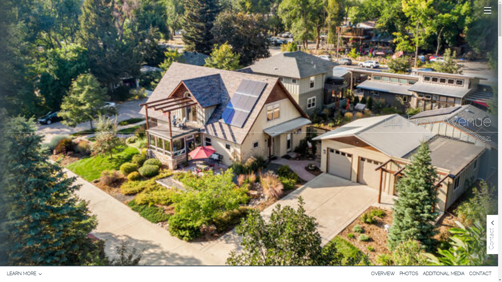 The height and width of the screenshot is (282, 502). What do you see at coordinates (443, 274) in the screenshot?
I see `ADDITIONAL MEDIA` at bounding box center [443, 274].